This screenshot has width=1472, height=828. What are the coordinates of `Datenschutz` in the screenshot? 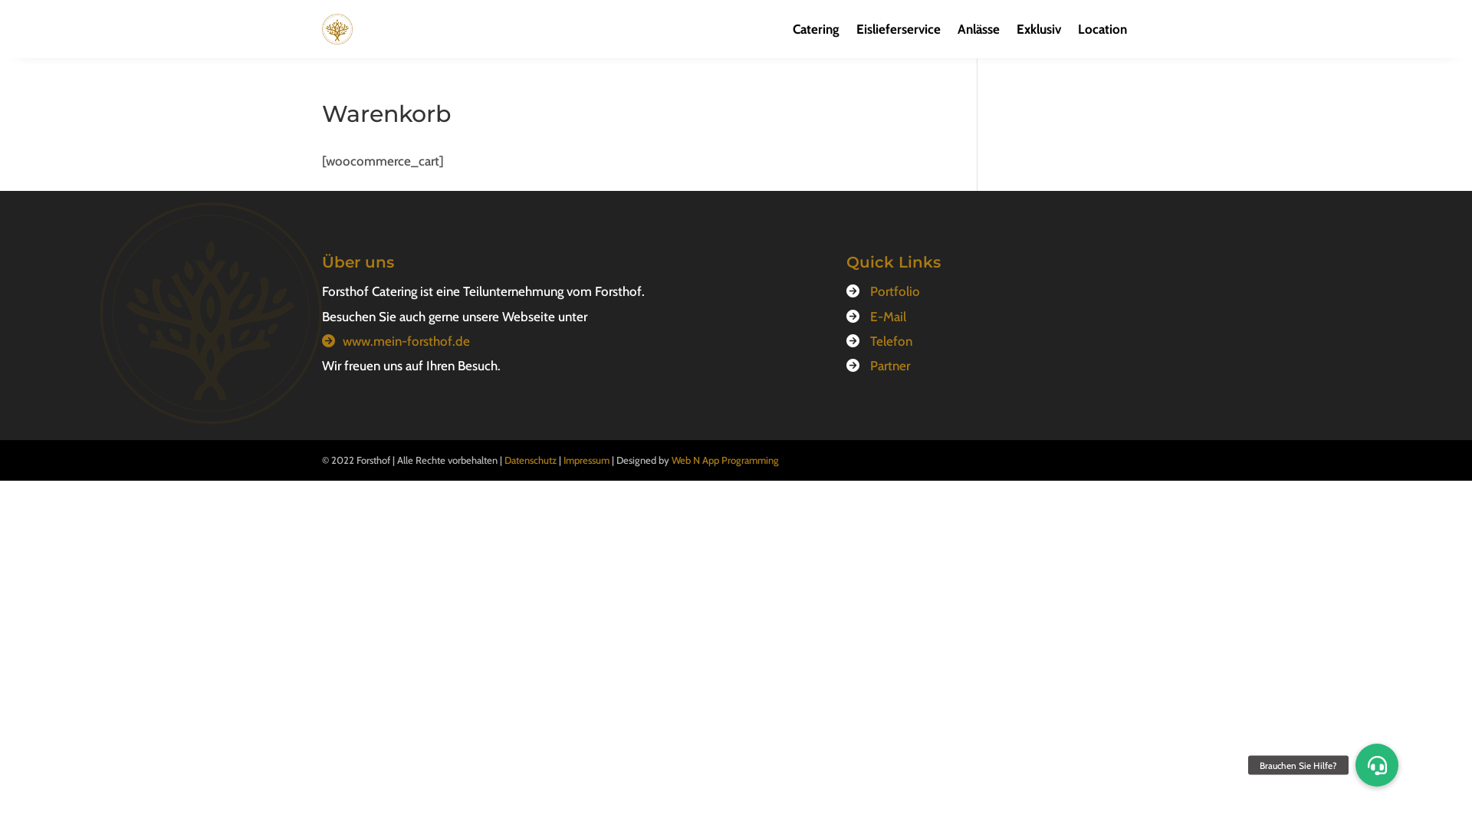 It's located at (531, 460).